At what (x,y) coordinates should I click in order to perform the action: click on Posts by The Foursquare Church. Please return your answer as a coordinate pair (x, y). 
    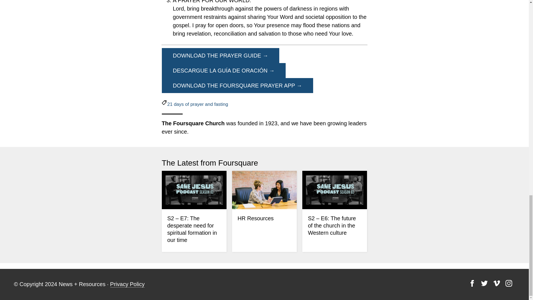
    Looking at the image, I should click on (193, 123).